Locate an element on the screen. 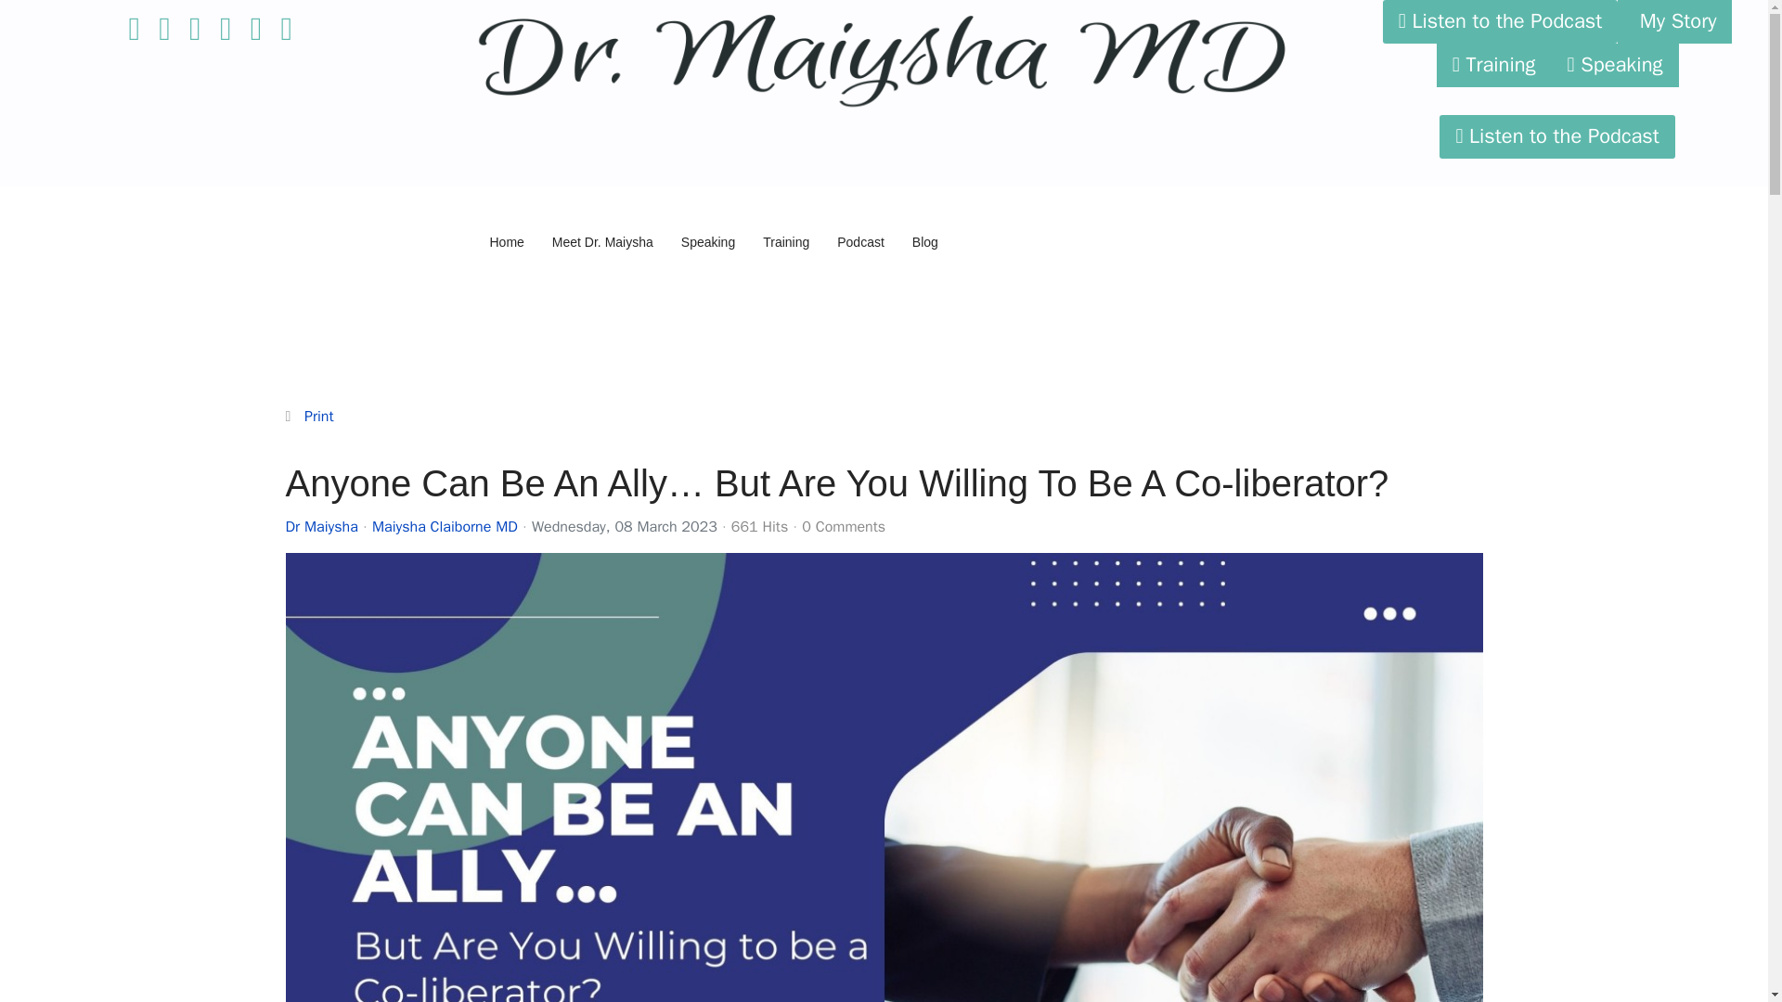  0 Comments is located at coordinates (844, 527).